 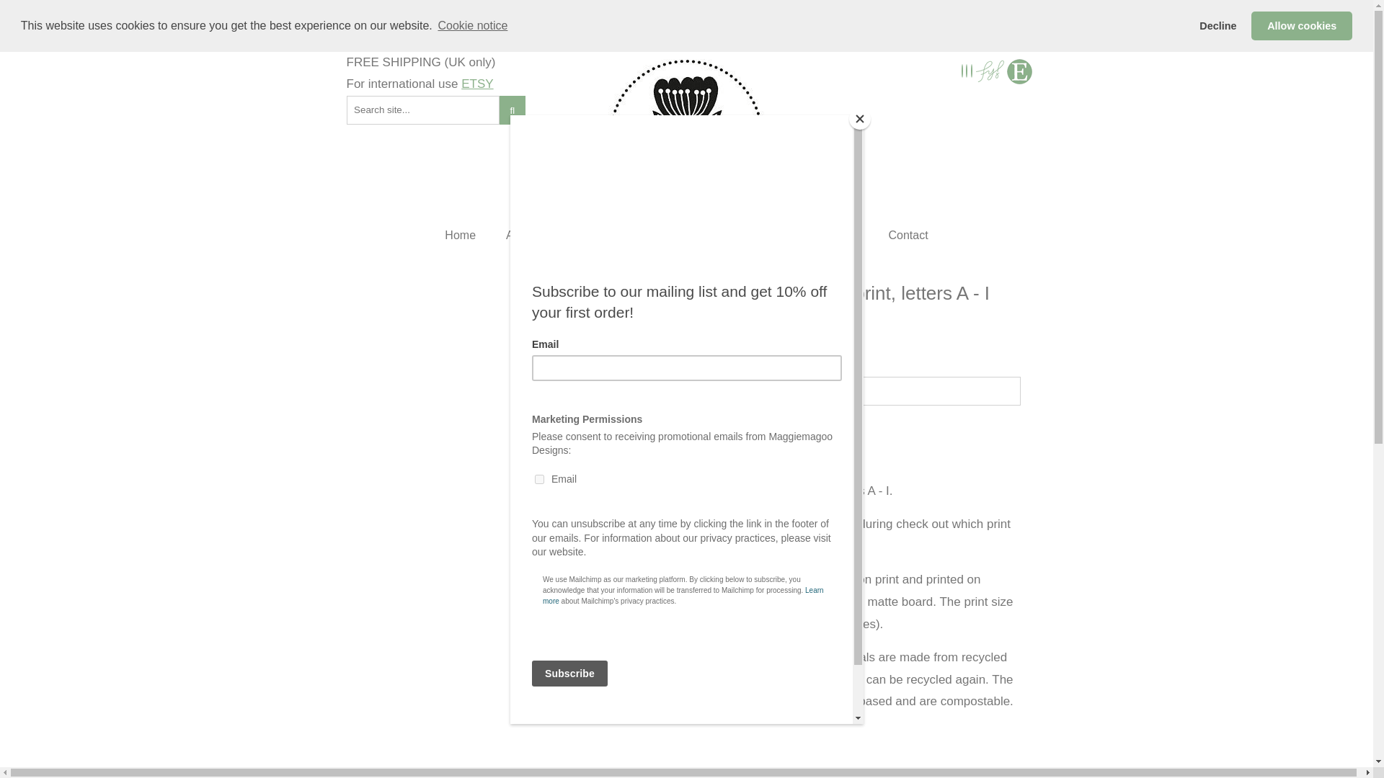 What do you see at coordinates (803, 437) in the screenshot?
I see `Add to cart` at bounding box center [803, 437].